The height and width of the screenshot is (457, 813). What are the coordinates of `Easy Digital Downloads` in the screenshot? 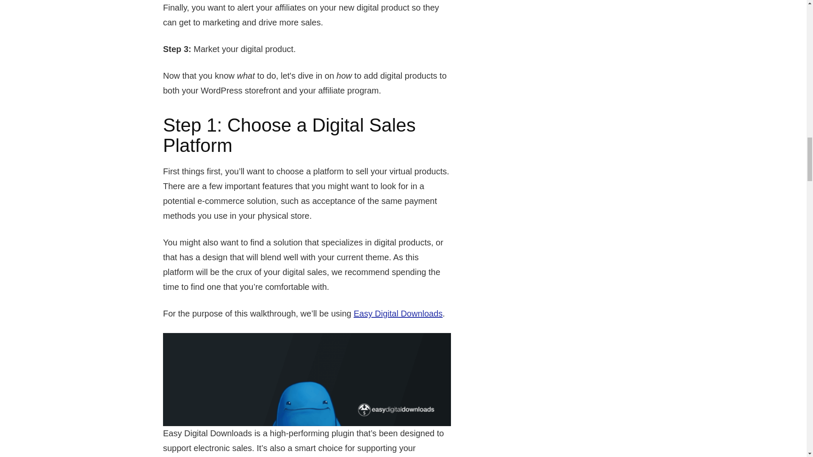 It's located at (398, 313).